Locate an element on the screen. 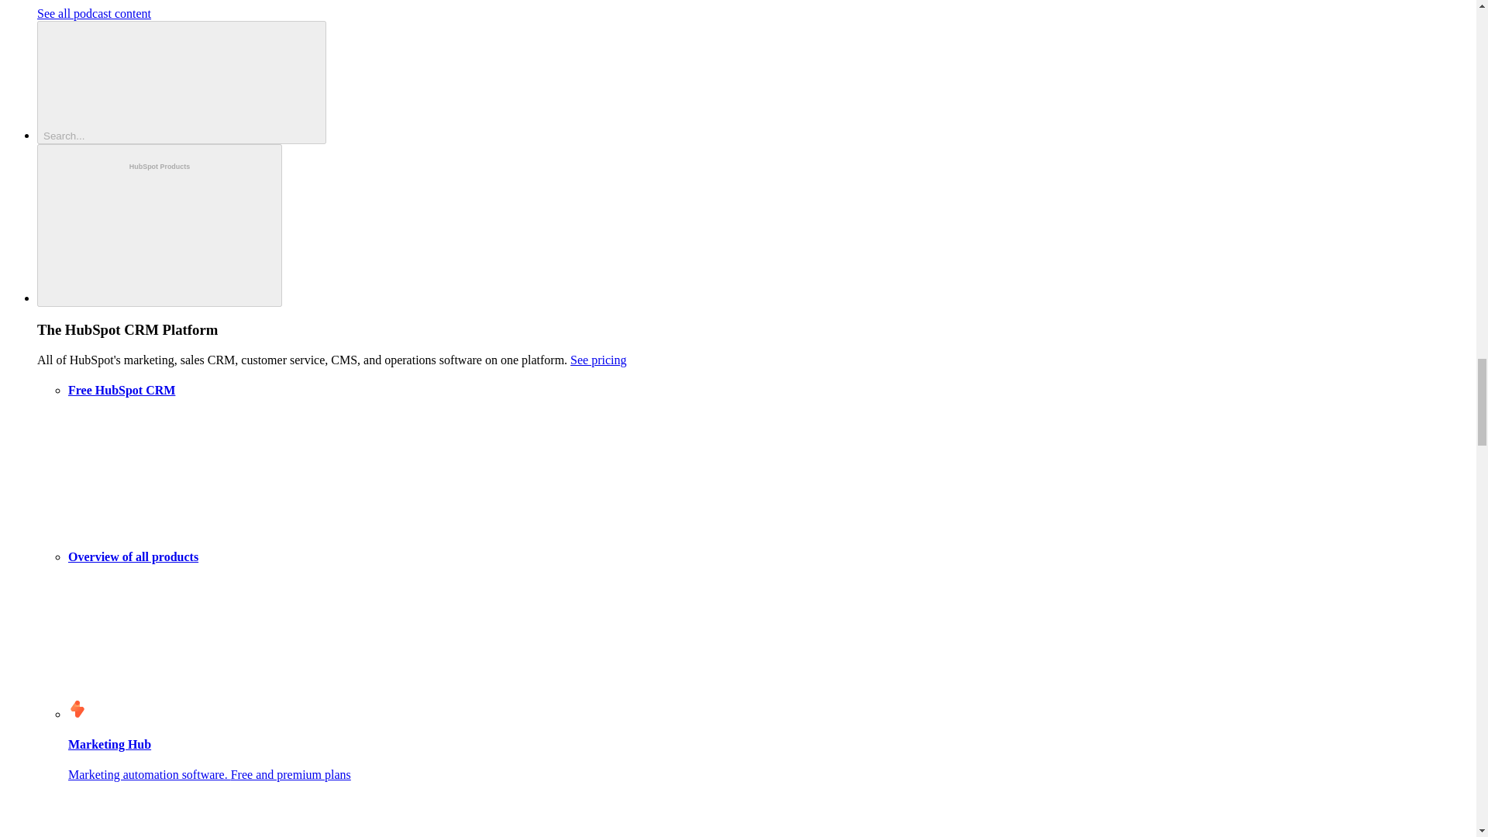 The height and width of the screenshot is (837, 1488). See all podcast content is located at coordinates (95, 12).